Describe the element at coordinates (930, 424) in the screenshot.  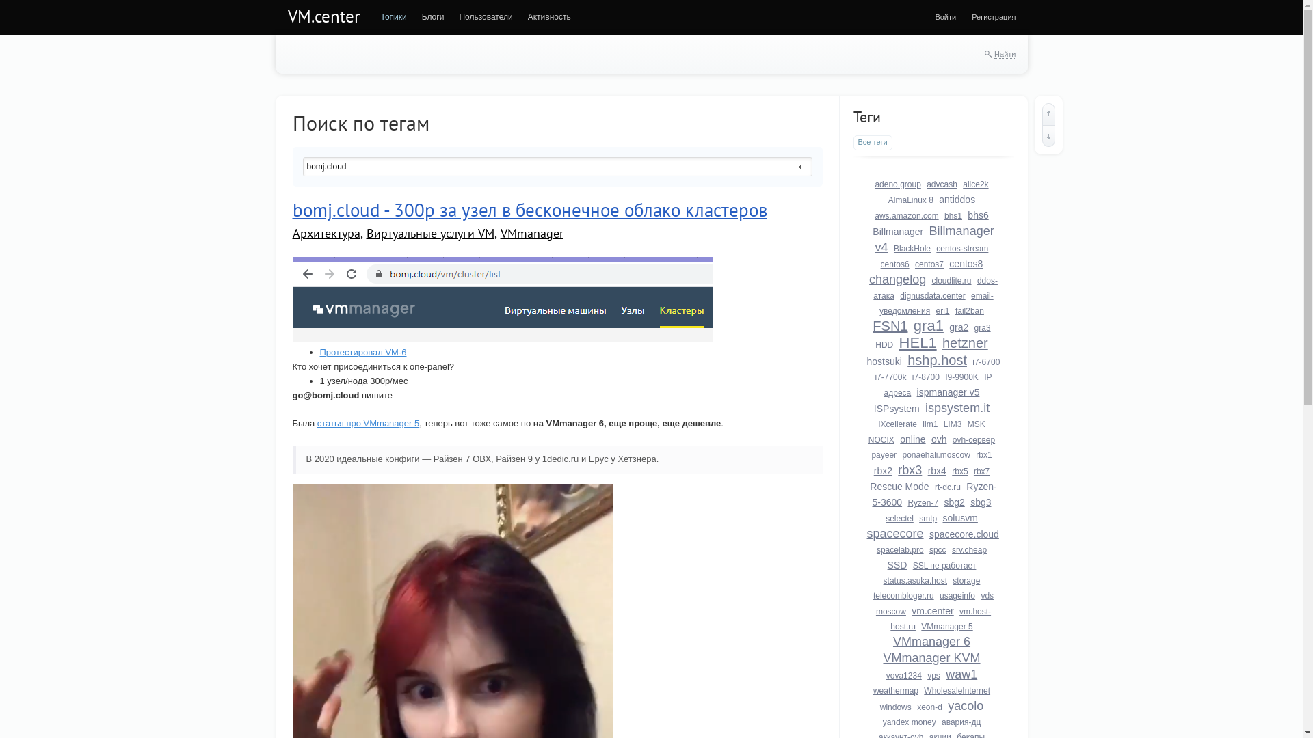
I see `lim1` at that location.